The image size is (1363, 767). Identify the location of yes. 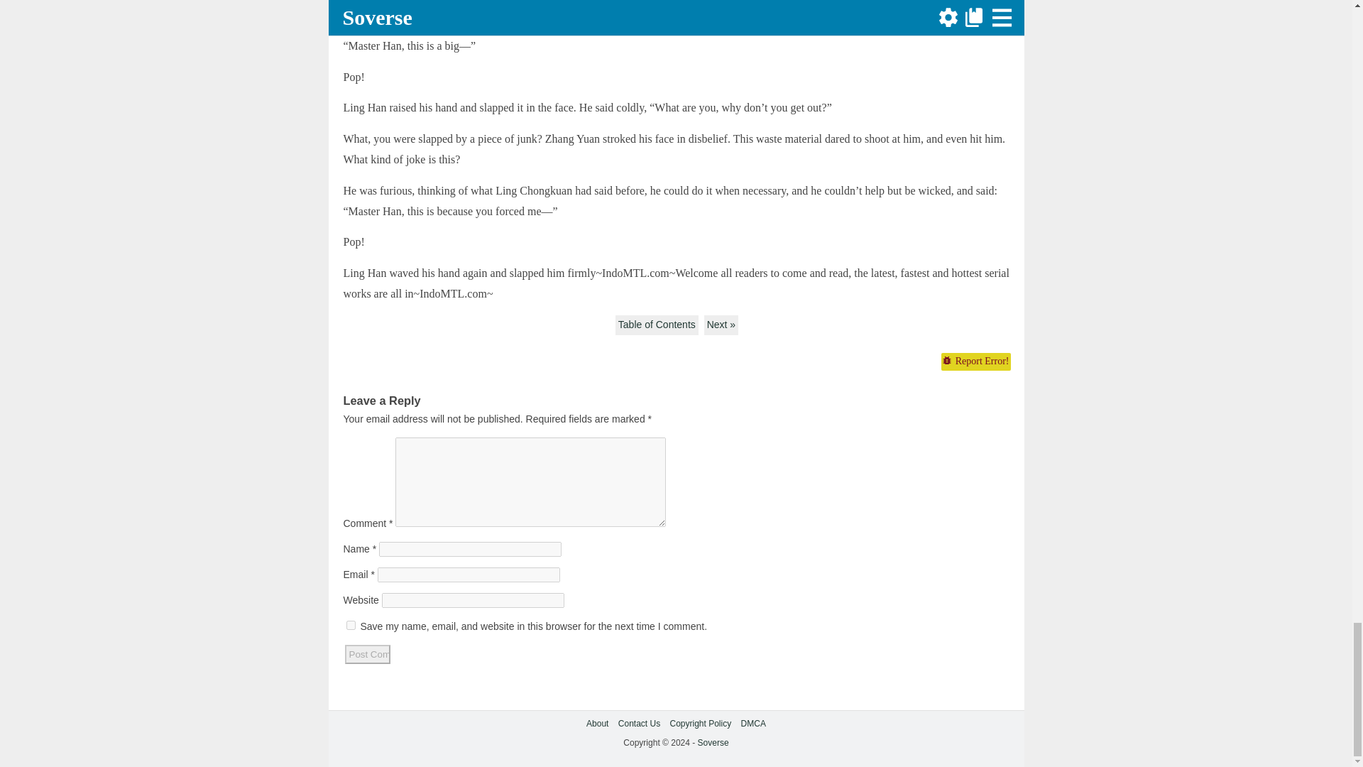
(351, 625).